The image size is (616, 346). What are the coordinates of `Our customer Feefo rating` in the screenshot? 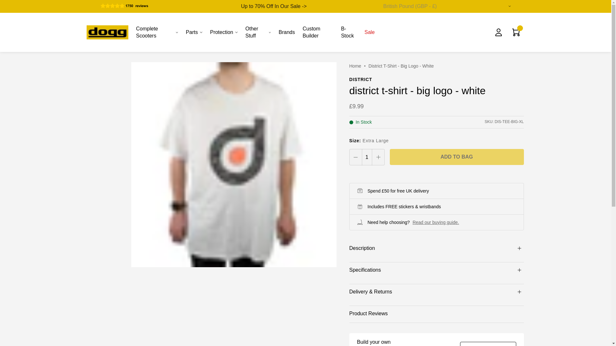 It's located at (132, 5).